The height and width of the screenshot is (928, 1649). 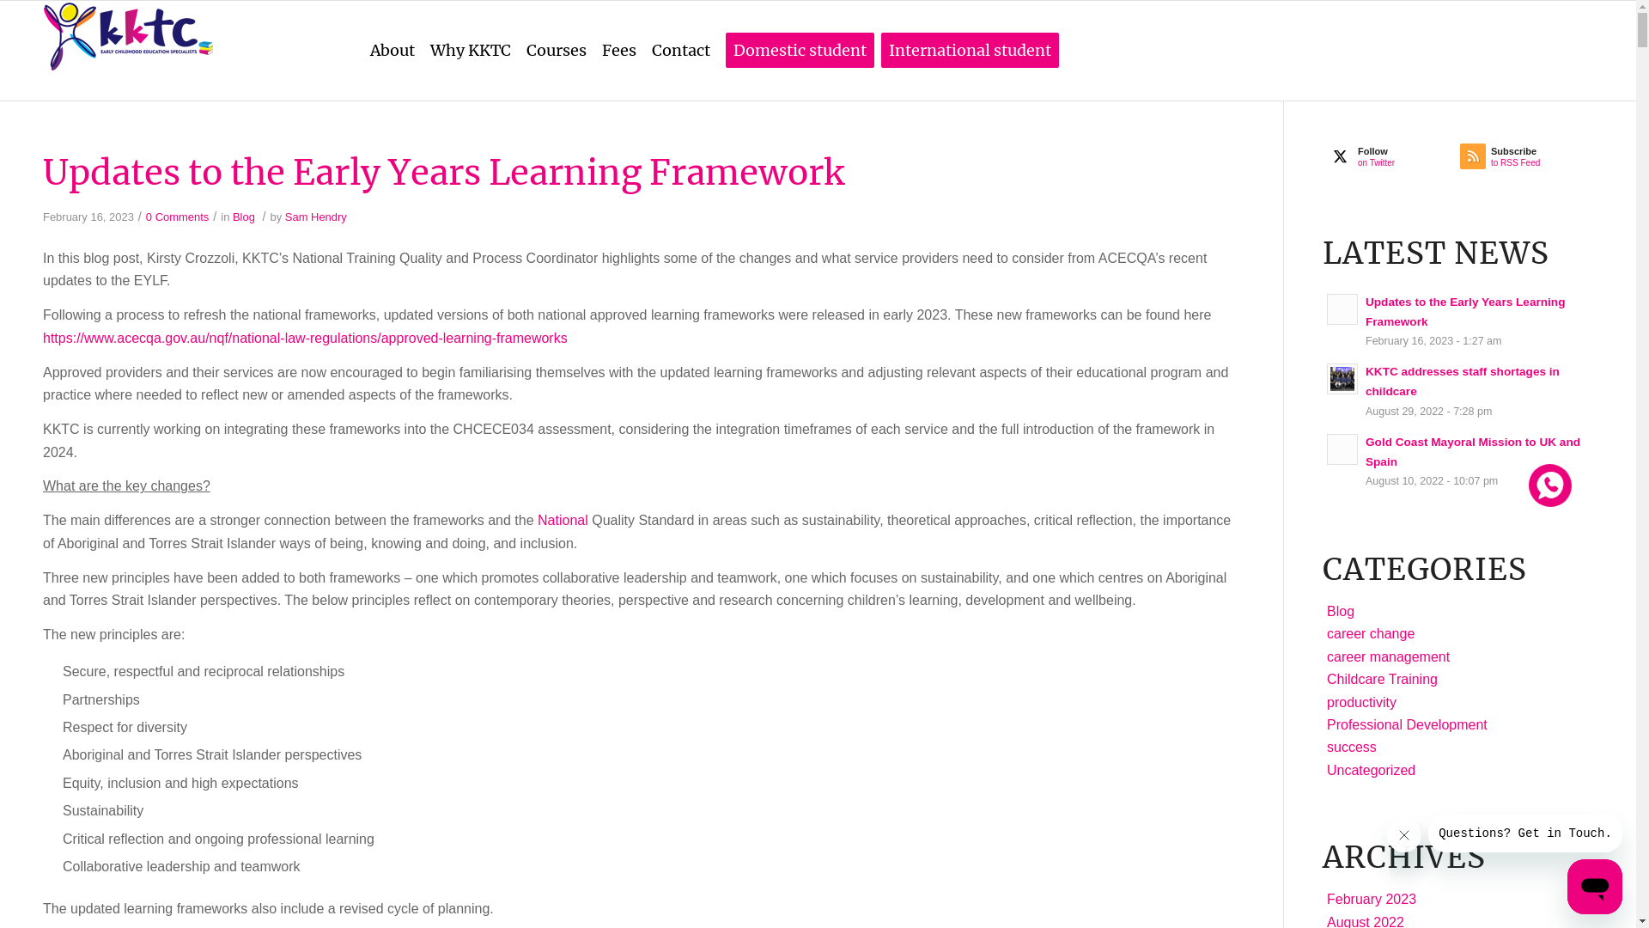 What do you see at coordinates (1352, 748) in the screenshot?
I see `success` at bounding box center [1352, 748].